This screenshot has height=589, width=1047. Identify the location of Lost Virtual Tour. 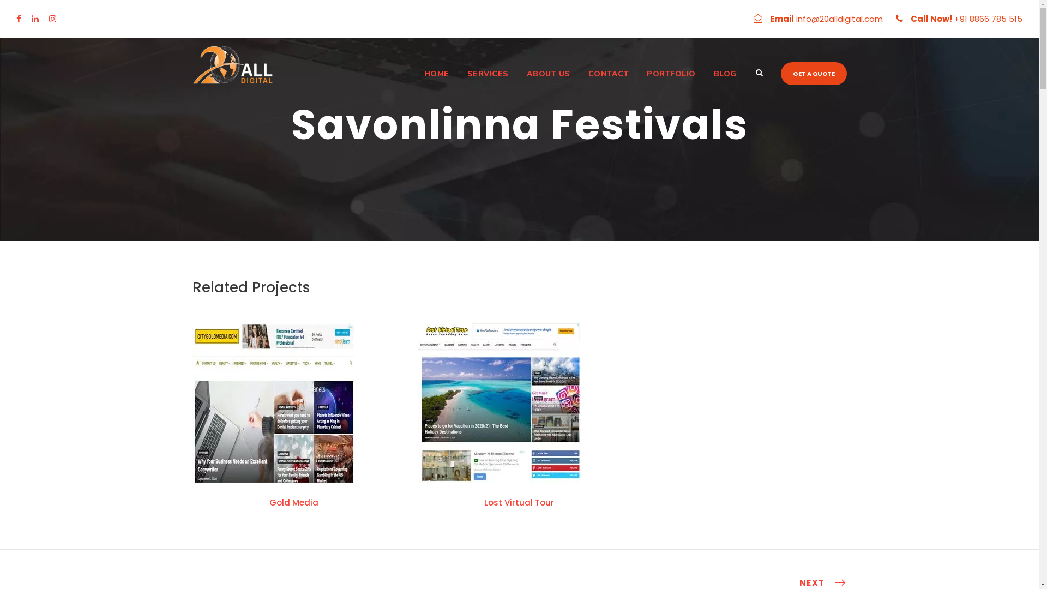
(519, 503).